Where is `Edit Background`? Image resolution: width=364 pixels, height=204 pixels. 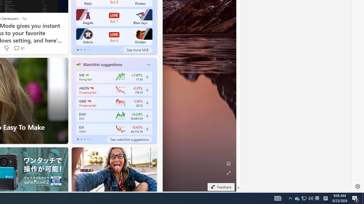
Edit Background is located at coordinates (228, 163).